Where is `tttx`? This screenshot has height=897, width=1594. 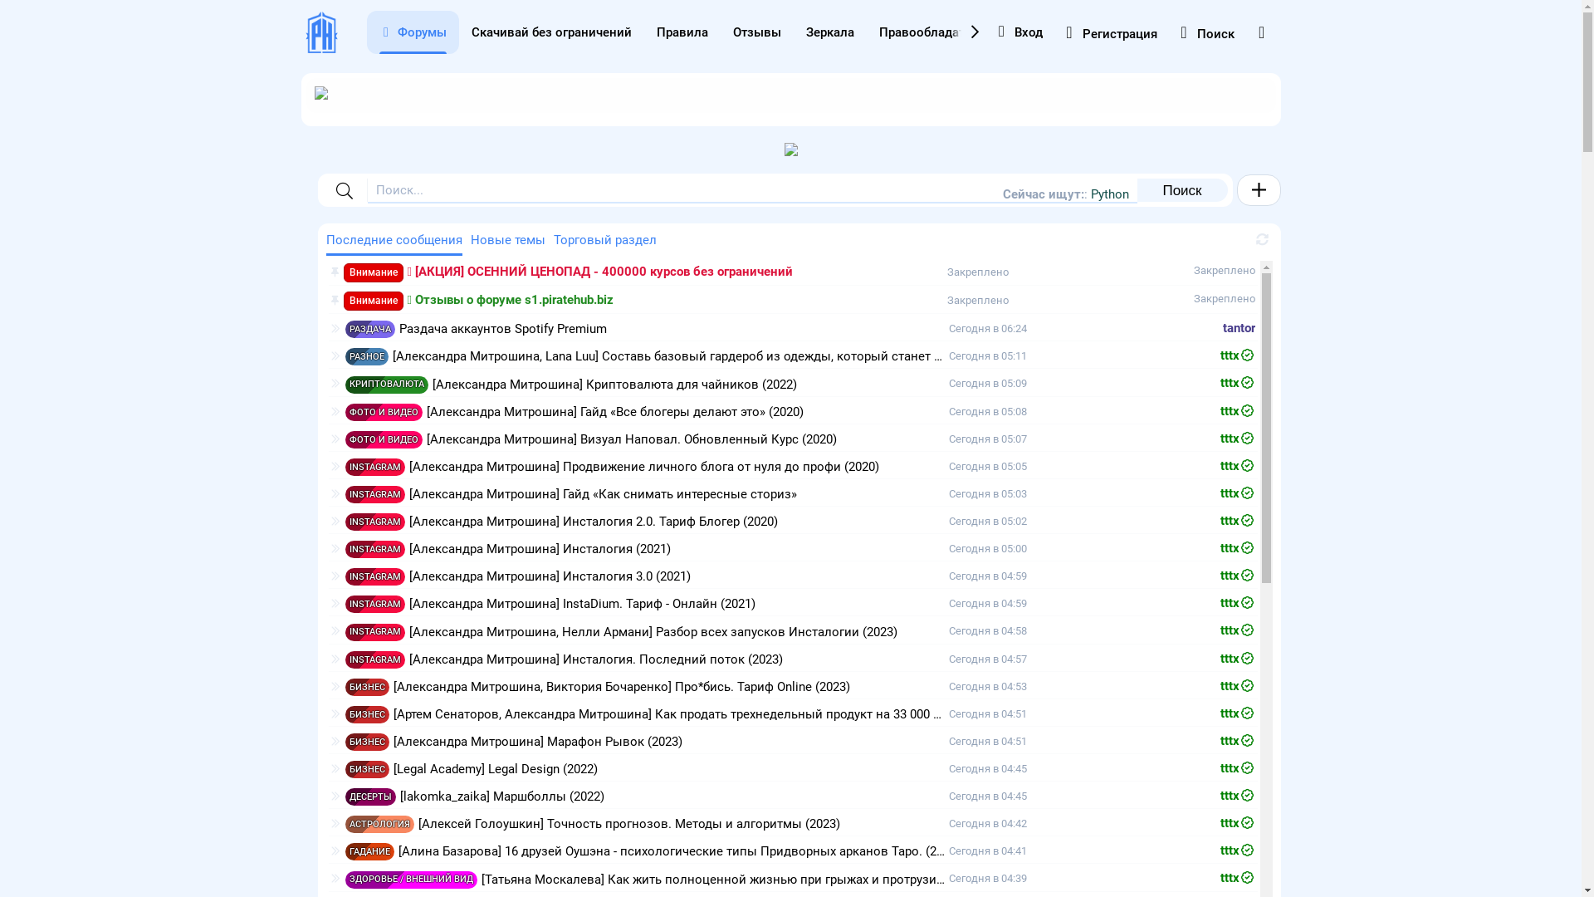
tttx is located at coordinates (1238, 355).